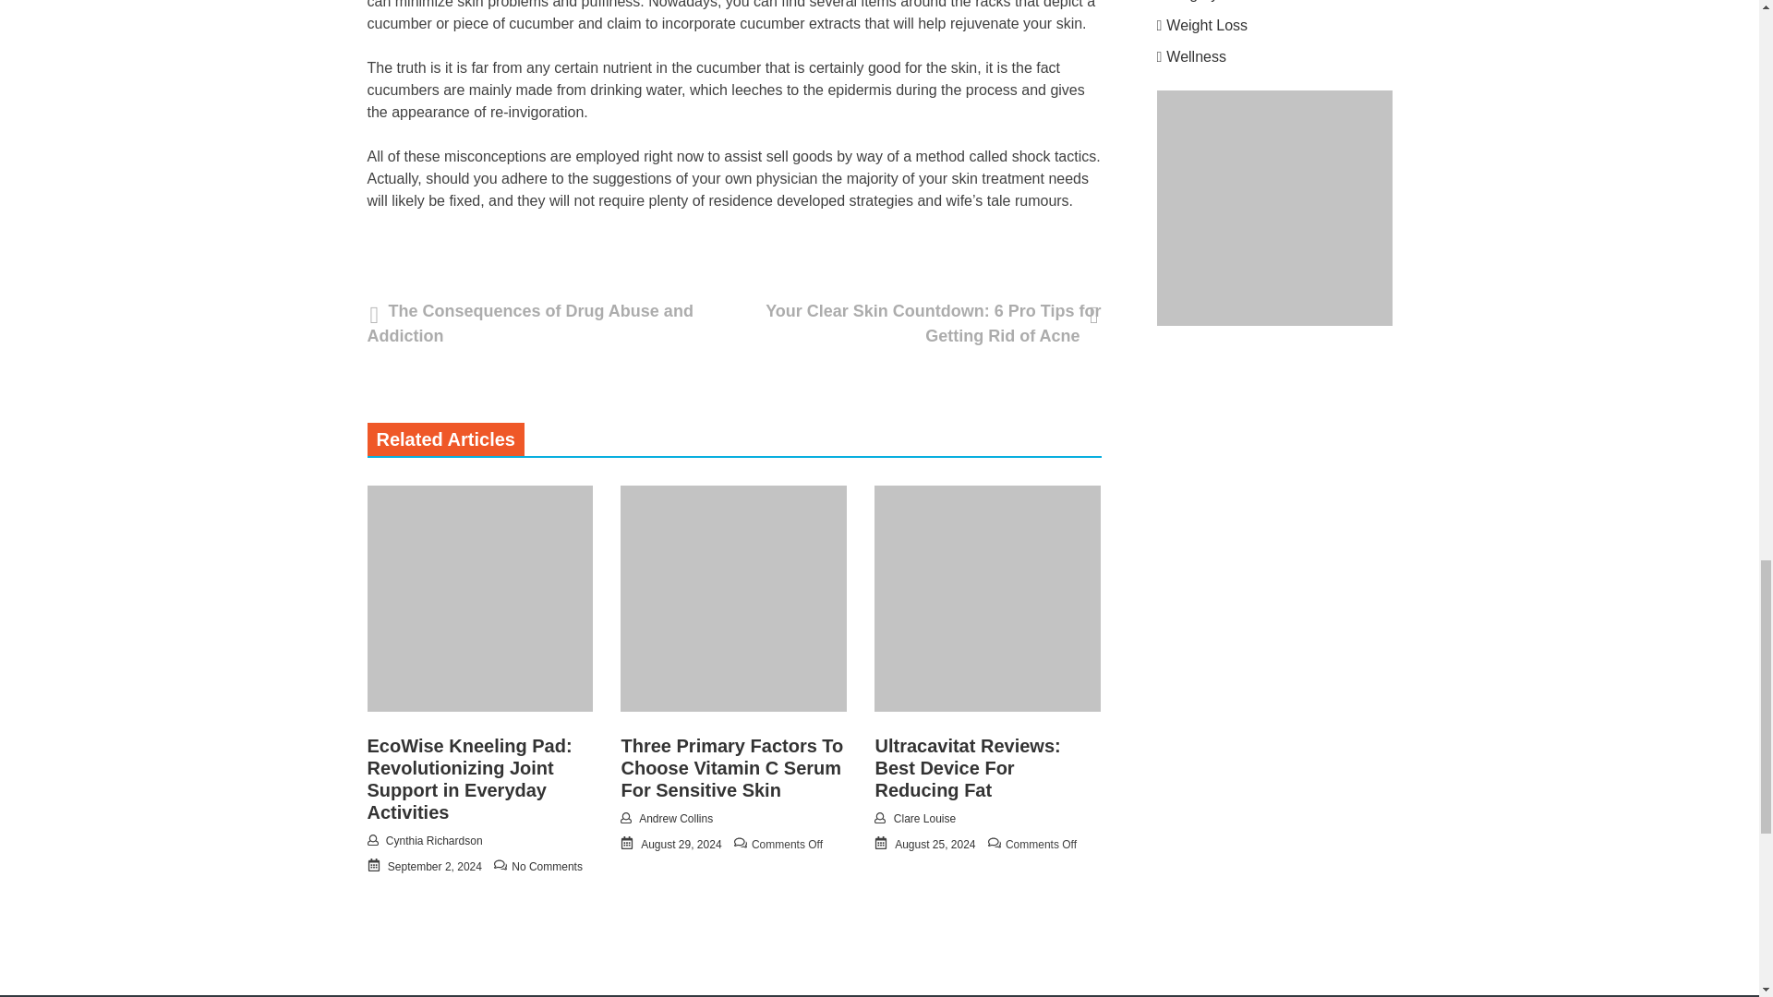  I want to click on Cynthia Richardson, so click(434, 840).